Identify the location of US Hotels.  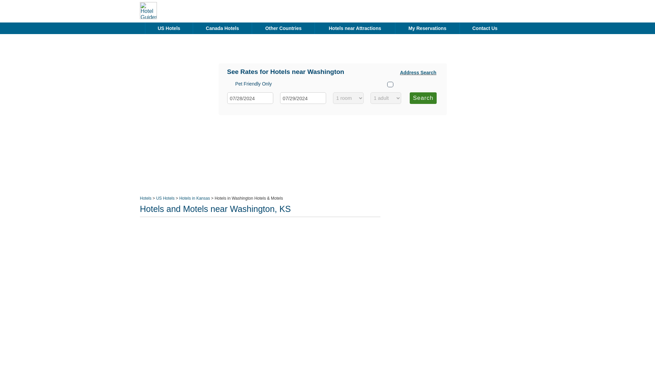
(169, 28).